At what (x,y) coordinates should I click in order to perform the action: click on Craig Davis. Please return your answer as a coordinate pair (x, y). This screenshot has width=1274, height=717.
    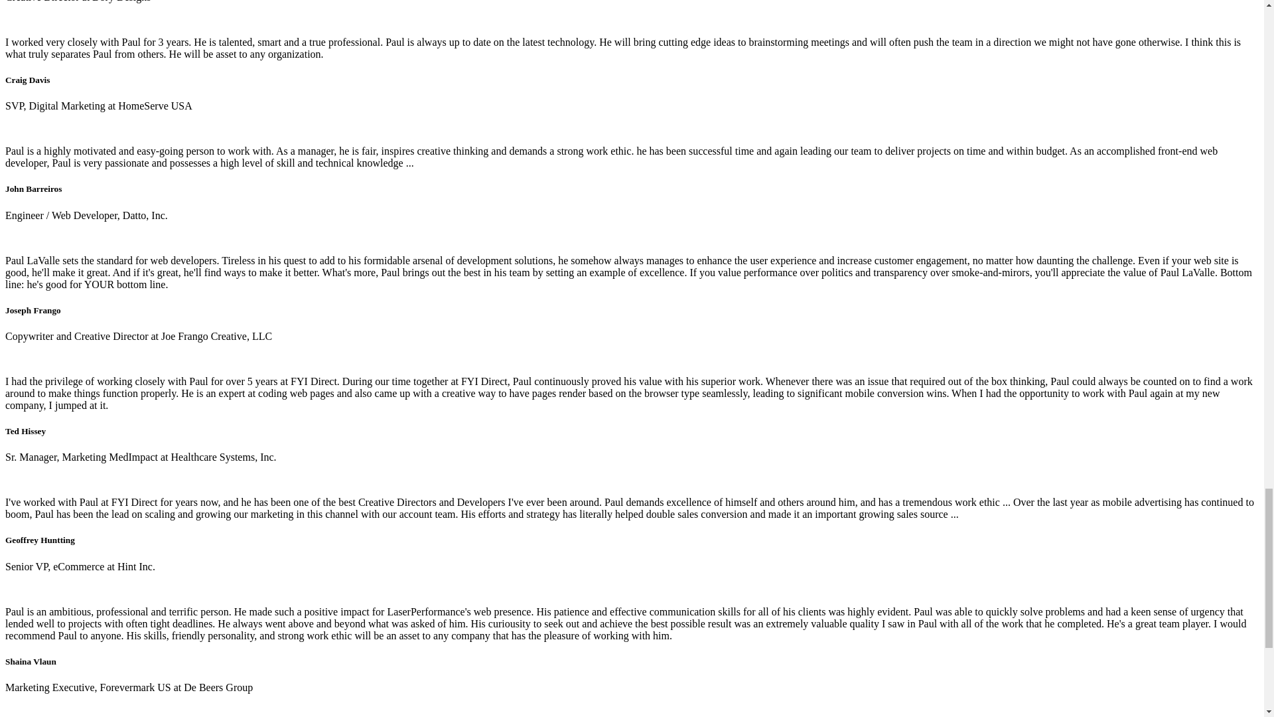
    Looking at the image, I should click on (27, 80).